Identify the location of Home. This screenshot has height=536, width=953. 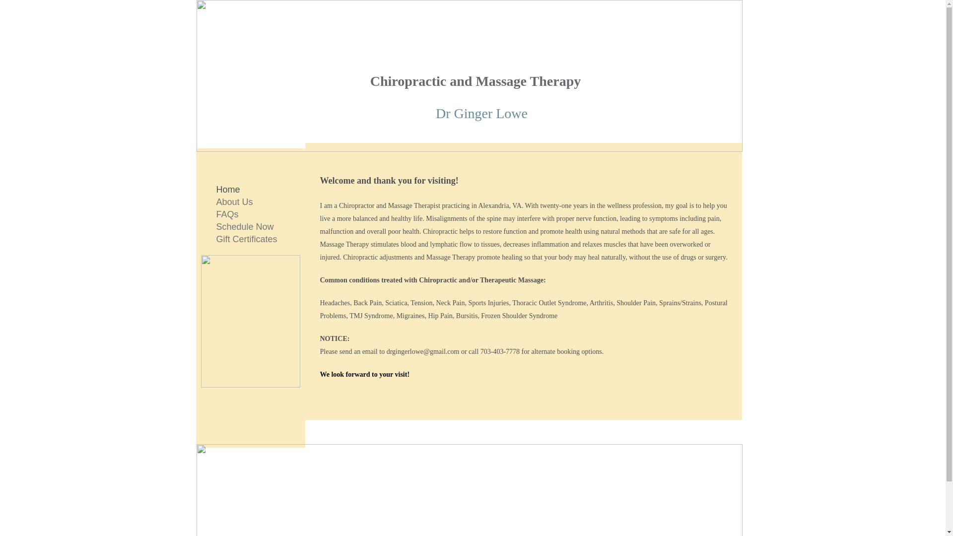
(228, 190).